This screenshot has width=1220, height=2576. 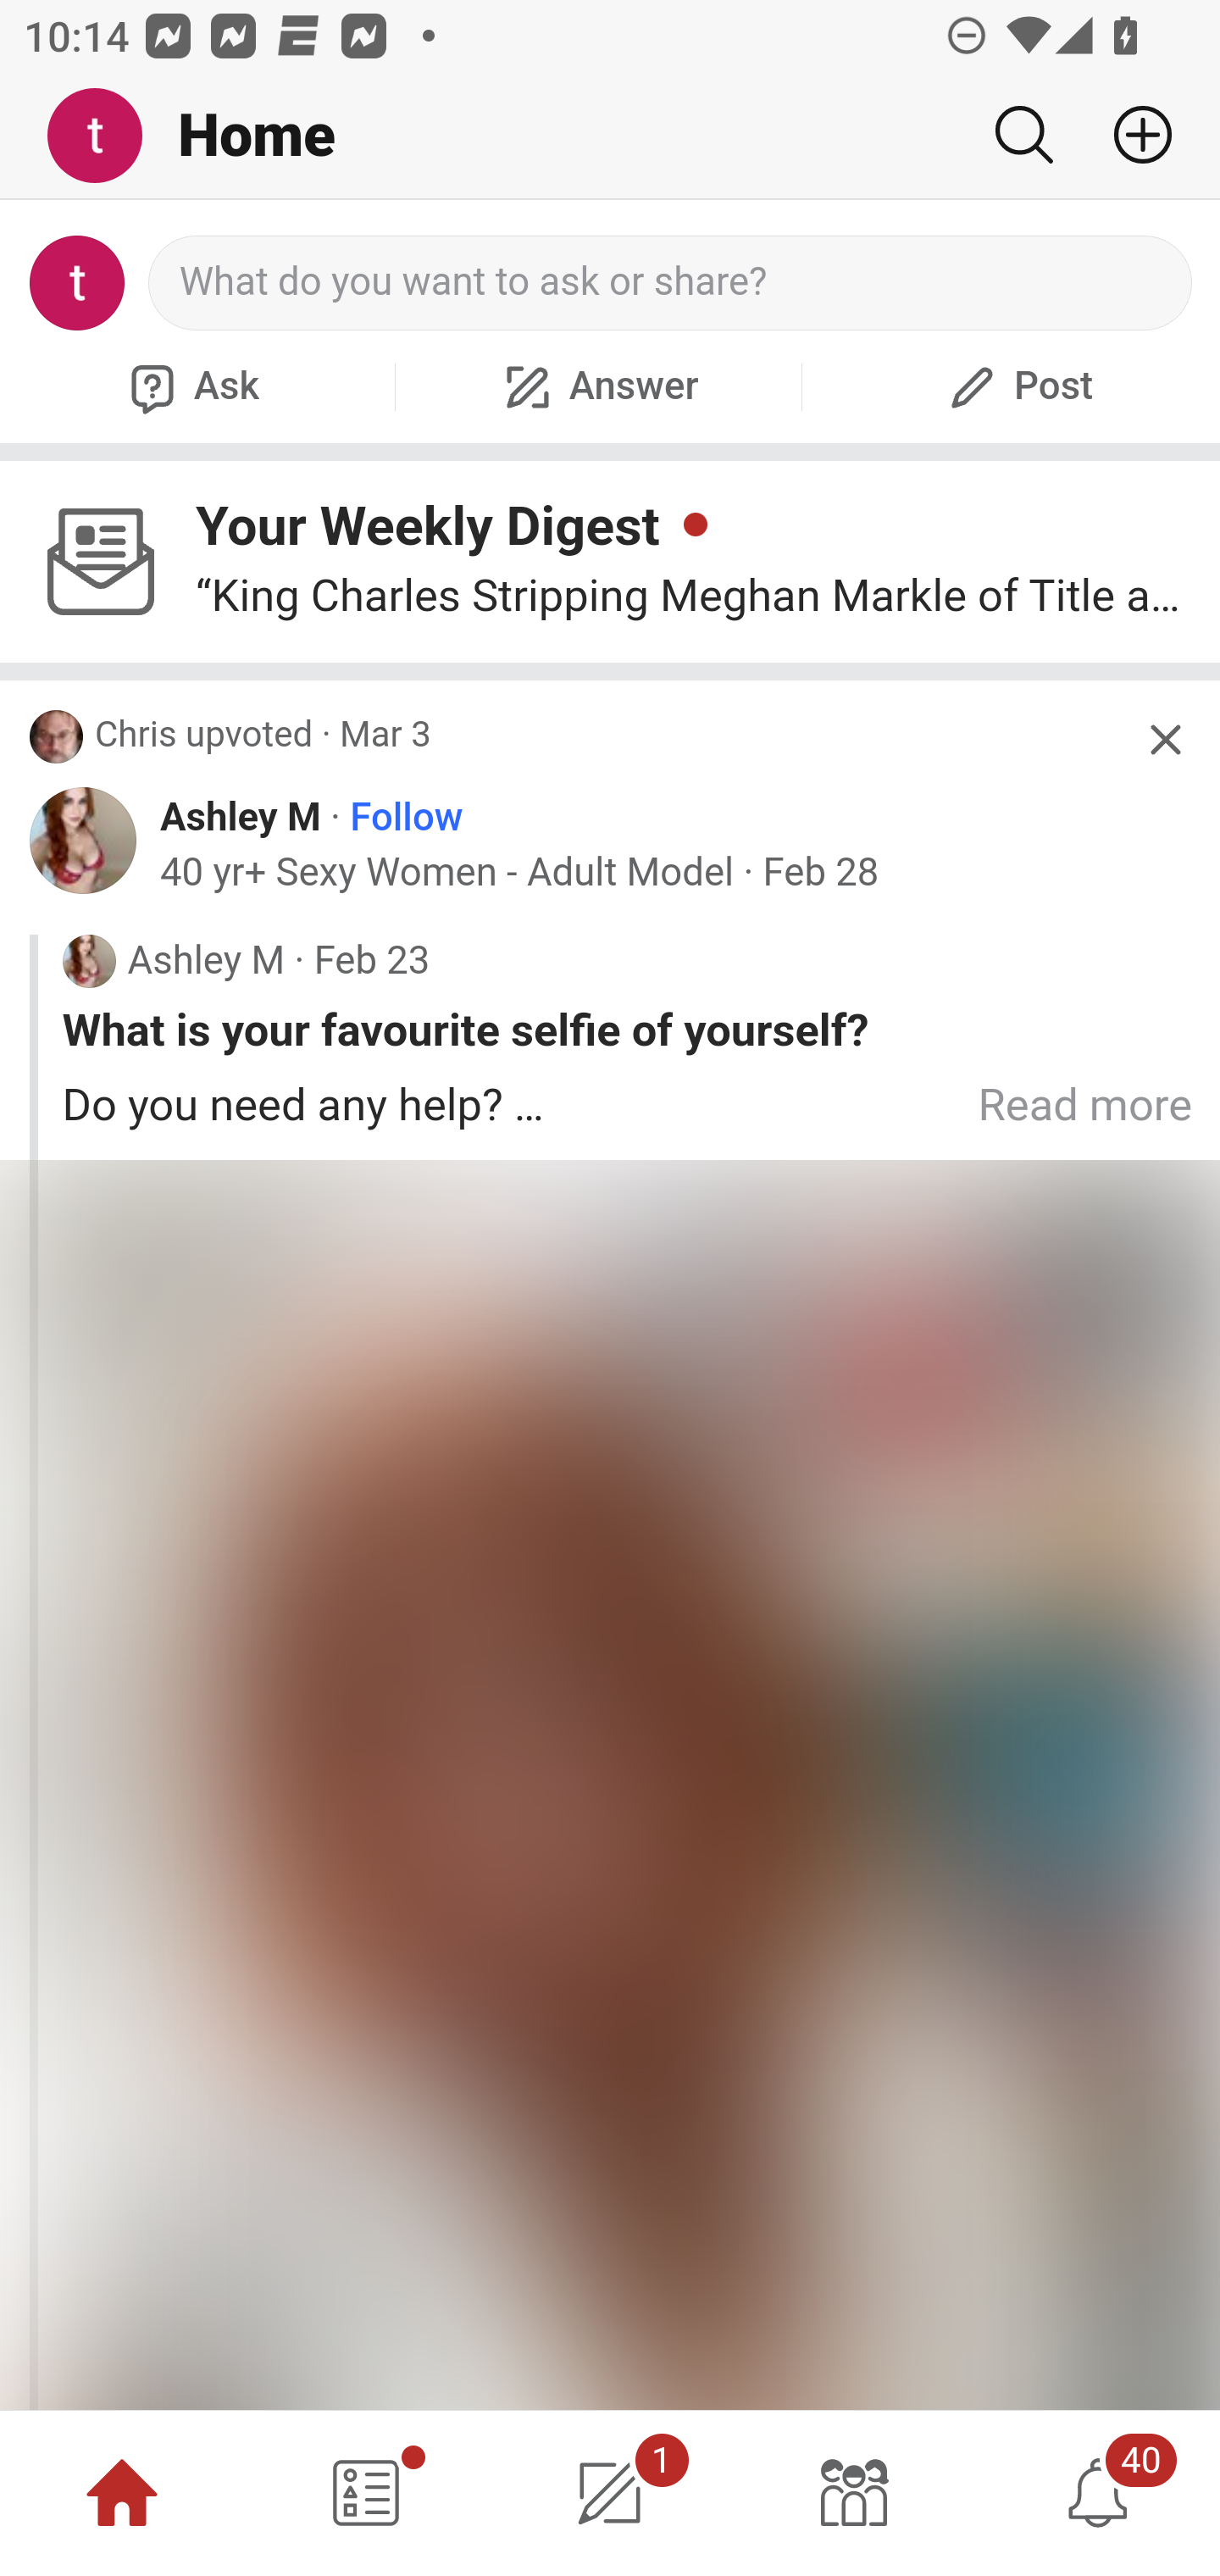 What do you see at coordinates (610, 2493) in the screenshot?
I see `1` at bounding box center [610, 2493].